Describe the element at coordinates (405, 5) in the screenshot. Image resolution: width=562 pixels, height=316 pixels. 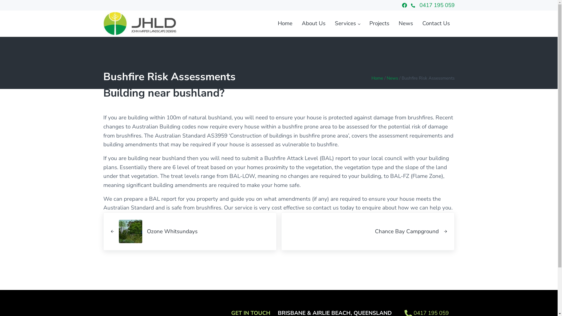
I see `Facebook` at that location.